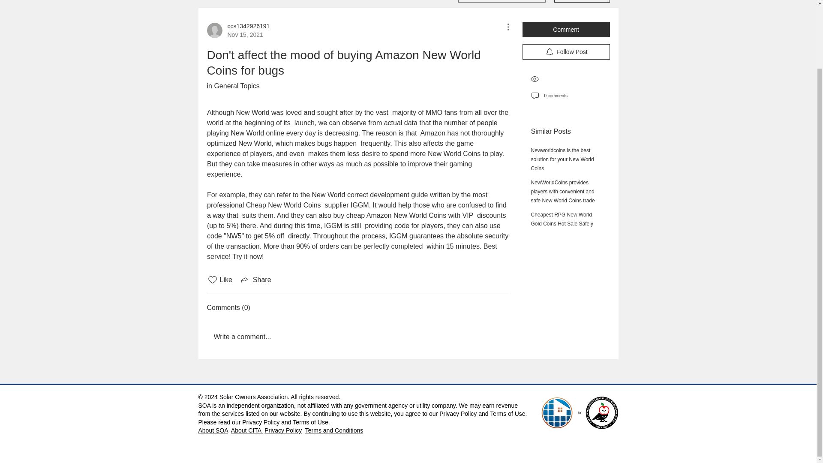 The width and height of the screenshot is (823, 463). Describe the element at coordinates (334, 430) in the screenshot. I see `Terms and Conditions` at that location.